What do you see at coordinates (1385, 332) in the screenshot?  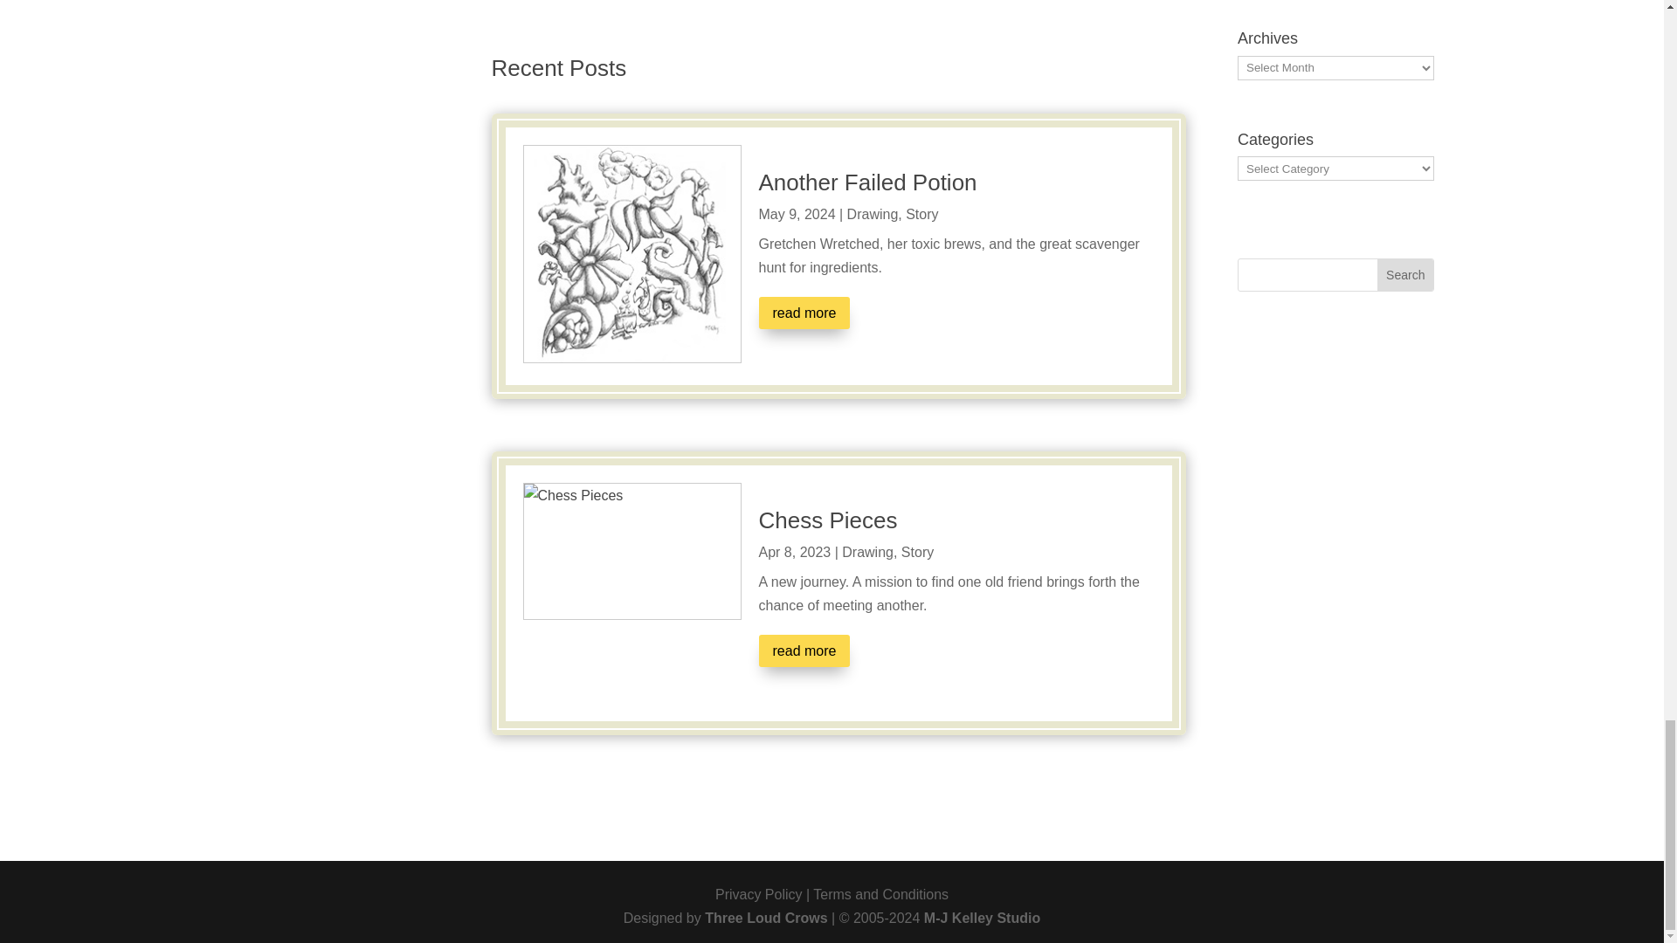 I see `Follow on Instagram` at bounding box center [1385, 332].